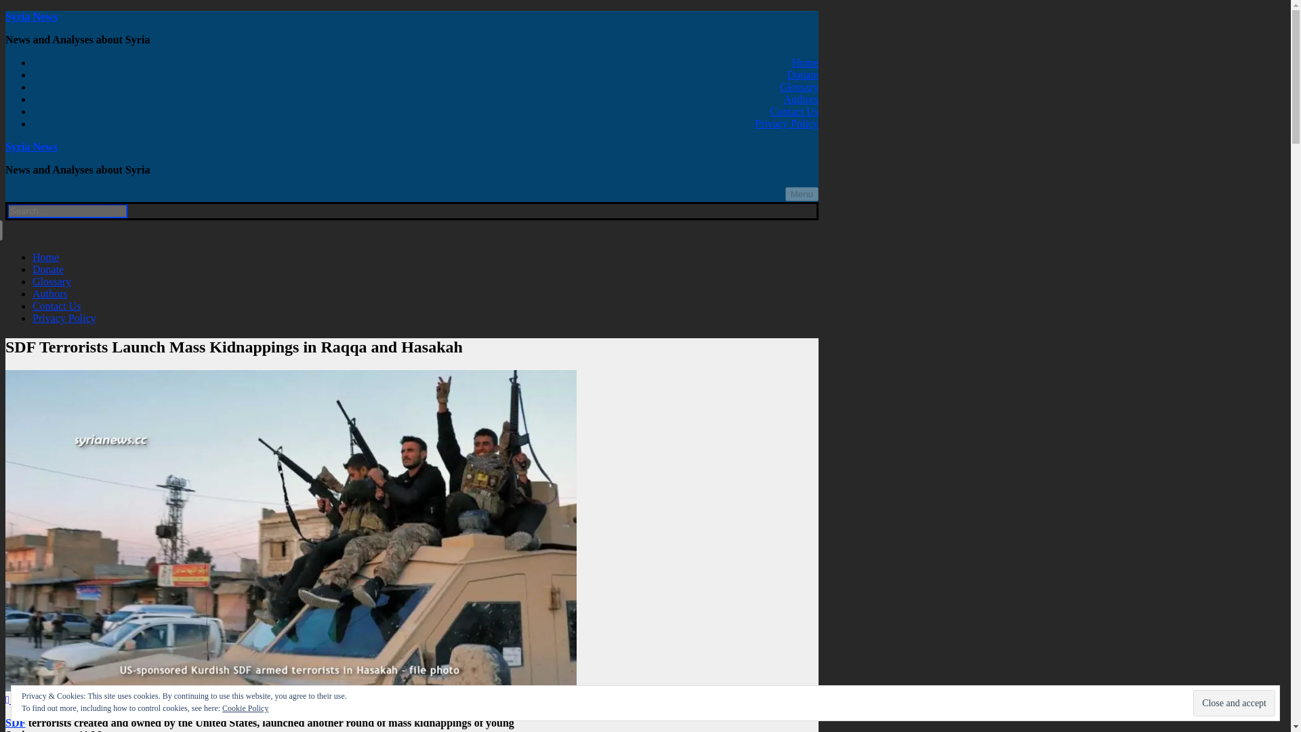 The width and height of the screenshot is (1301, 732). I want to click on A US-sponsored separatist Kurdish militia., so click(15, 723).